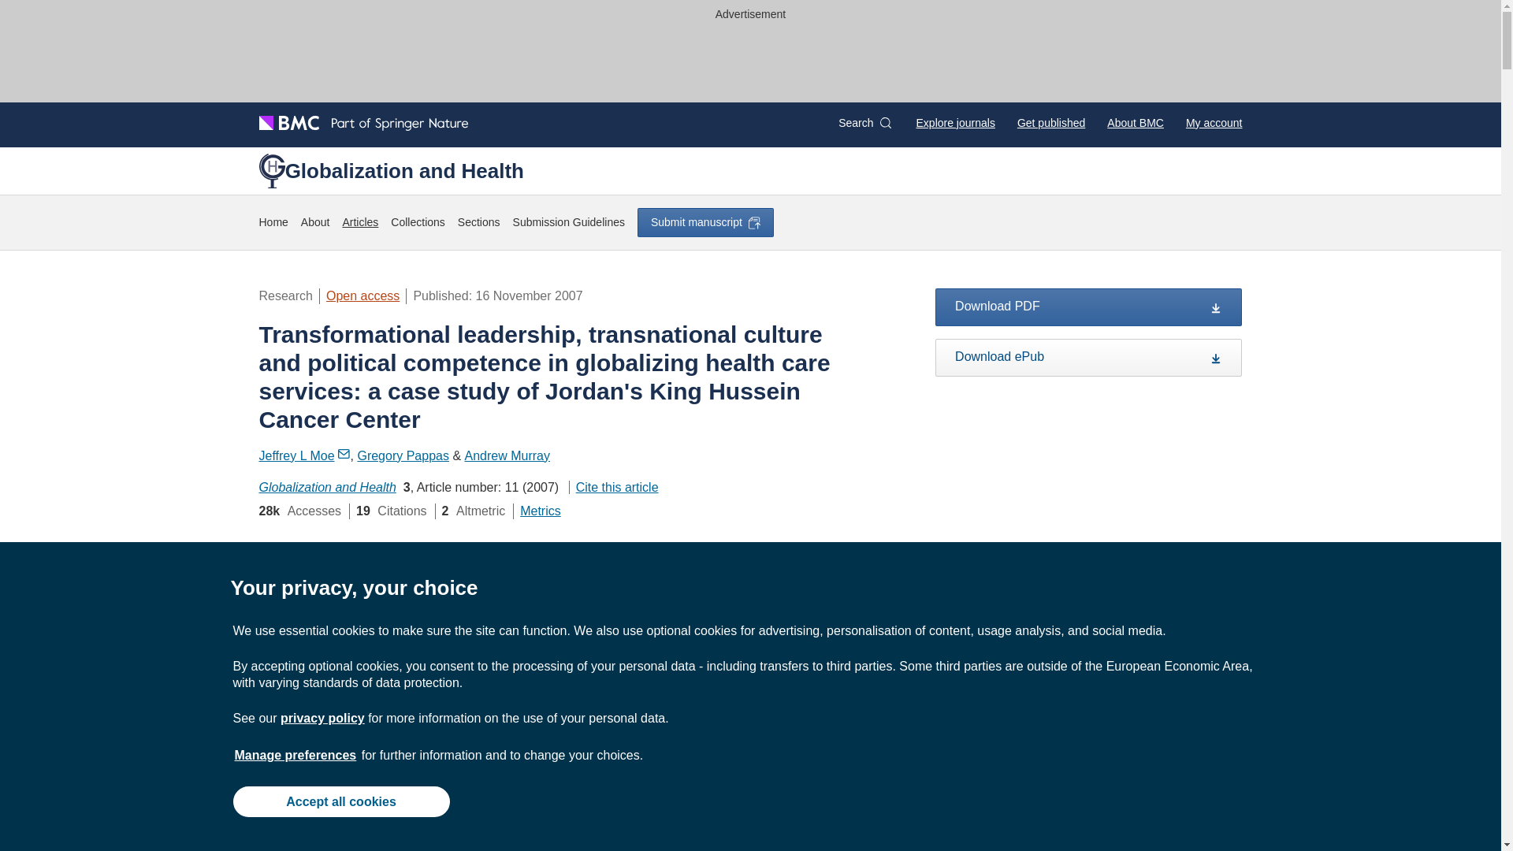 The height and width of the screenshot is (851, 1513). I want to click on Jeffrey L Moe, so click(304, 455).